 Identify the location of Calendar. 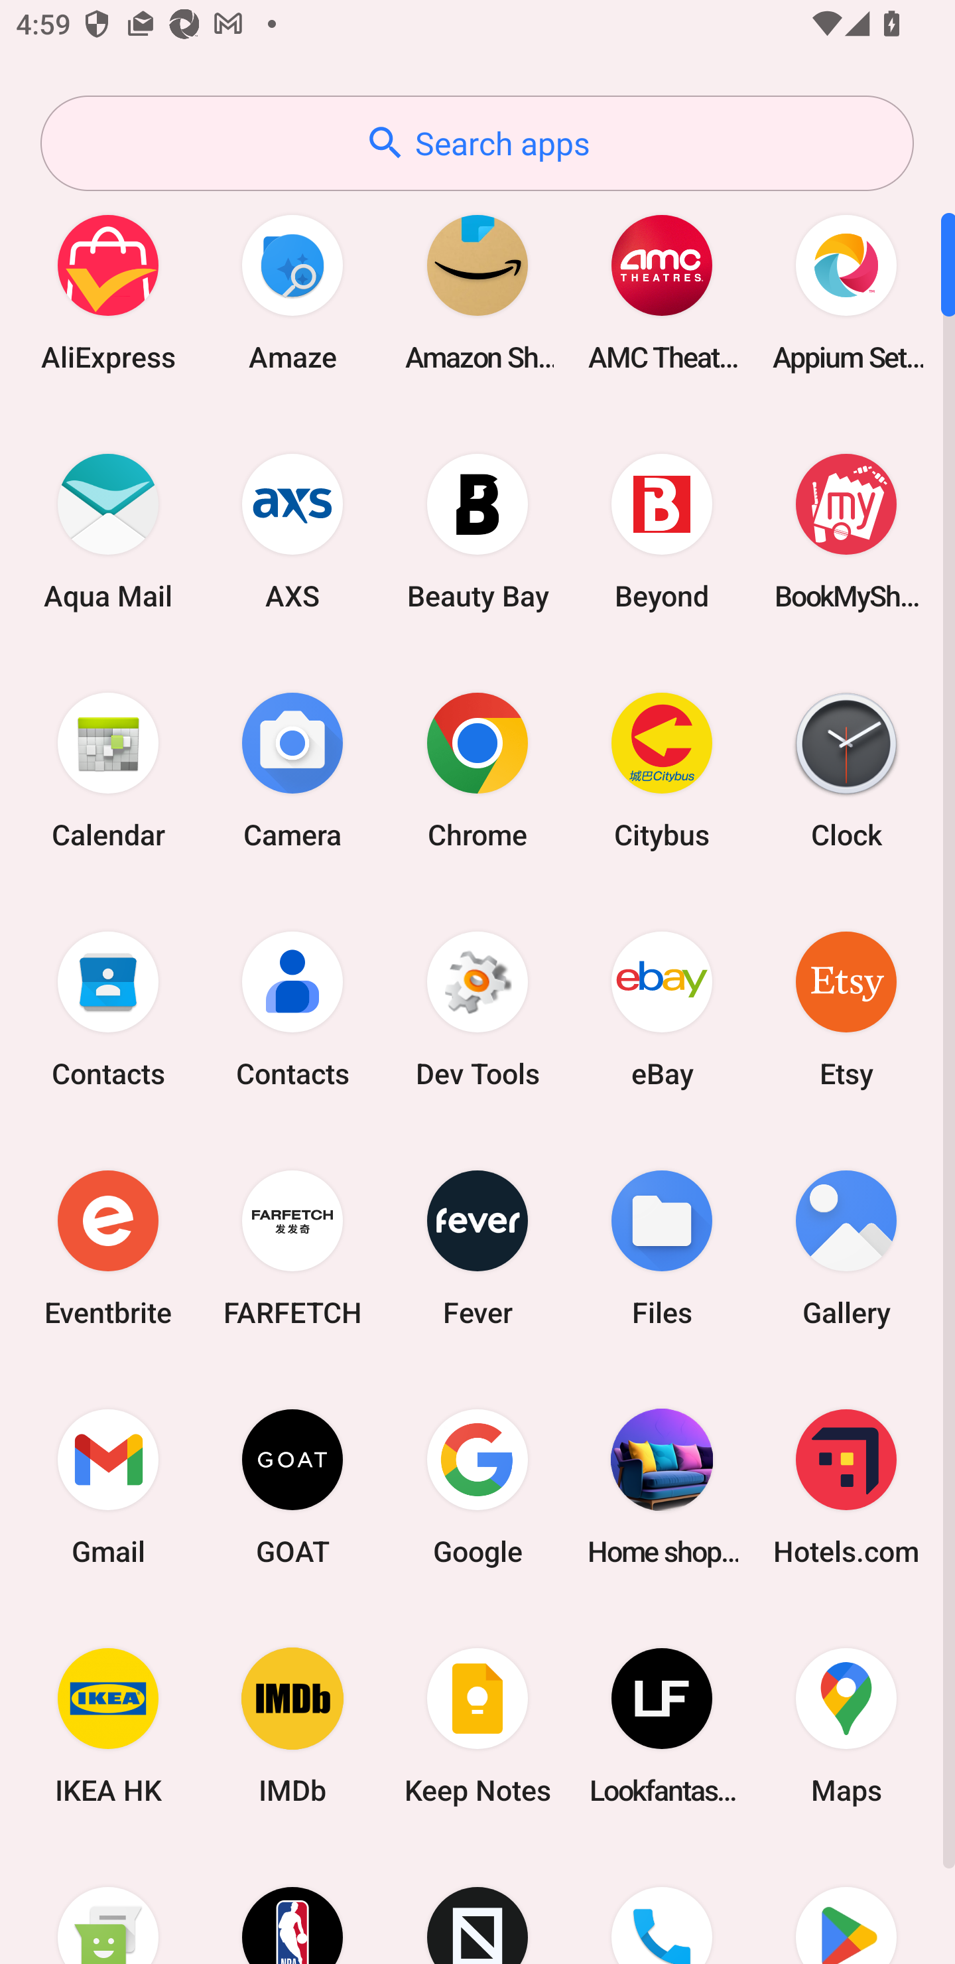
(108, 770).